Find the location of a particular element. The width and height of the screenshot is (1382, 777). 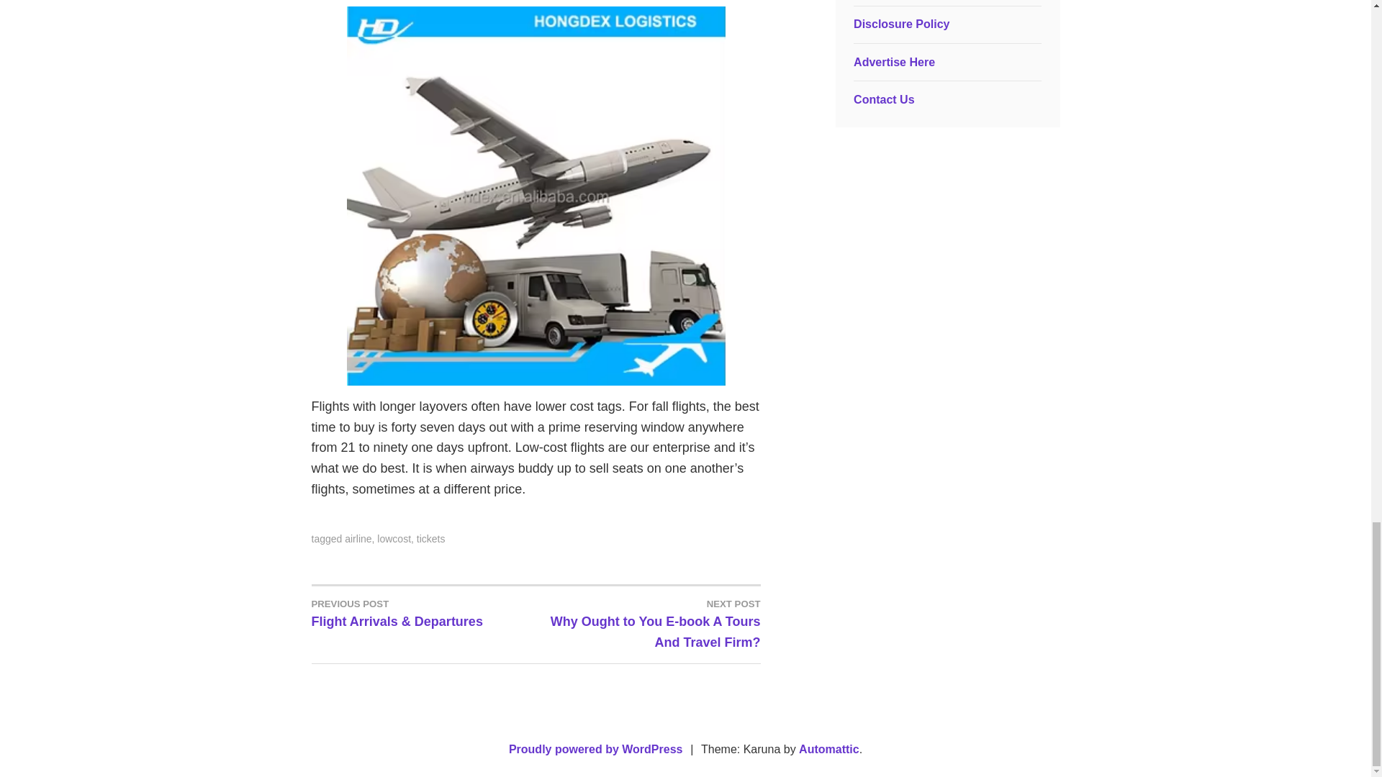

airline is located at coordinates (358, 538).